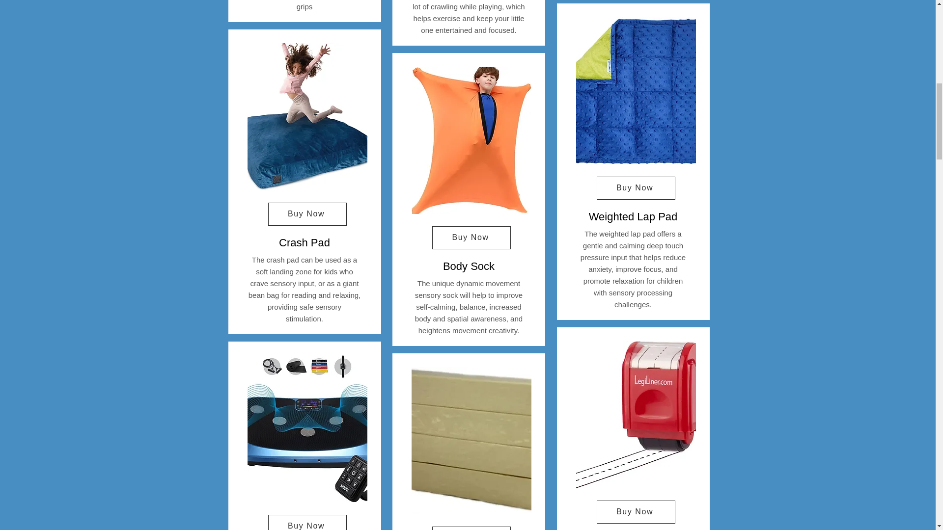 The height and width of the screenshot is (530, 943). I want to click on Buy Now, so click(307, 214).